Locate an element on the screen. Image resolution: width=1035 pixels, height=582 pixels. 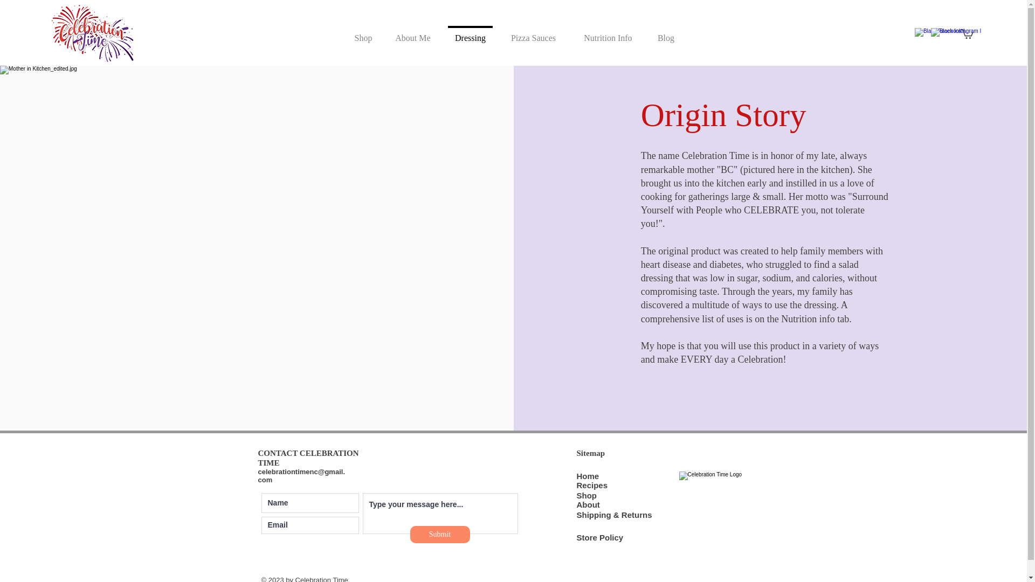
Shop is located at coordinates (586, 495).